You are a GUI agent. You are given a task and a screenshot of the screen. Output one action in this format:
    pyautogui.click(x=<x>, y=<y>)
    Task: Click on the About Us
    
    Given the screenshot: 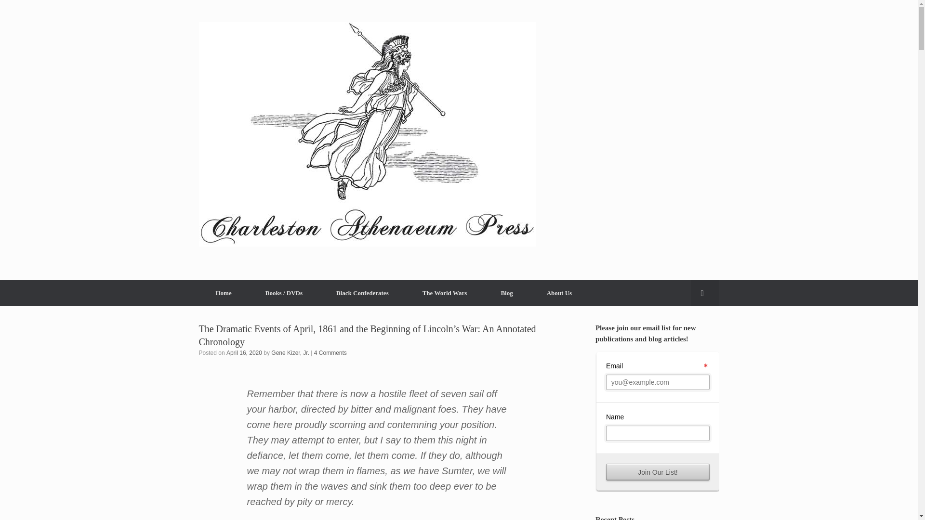 What is the action you would take?
    pyautogui.click(x=559, y=293)
    